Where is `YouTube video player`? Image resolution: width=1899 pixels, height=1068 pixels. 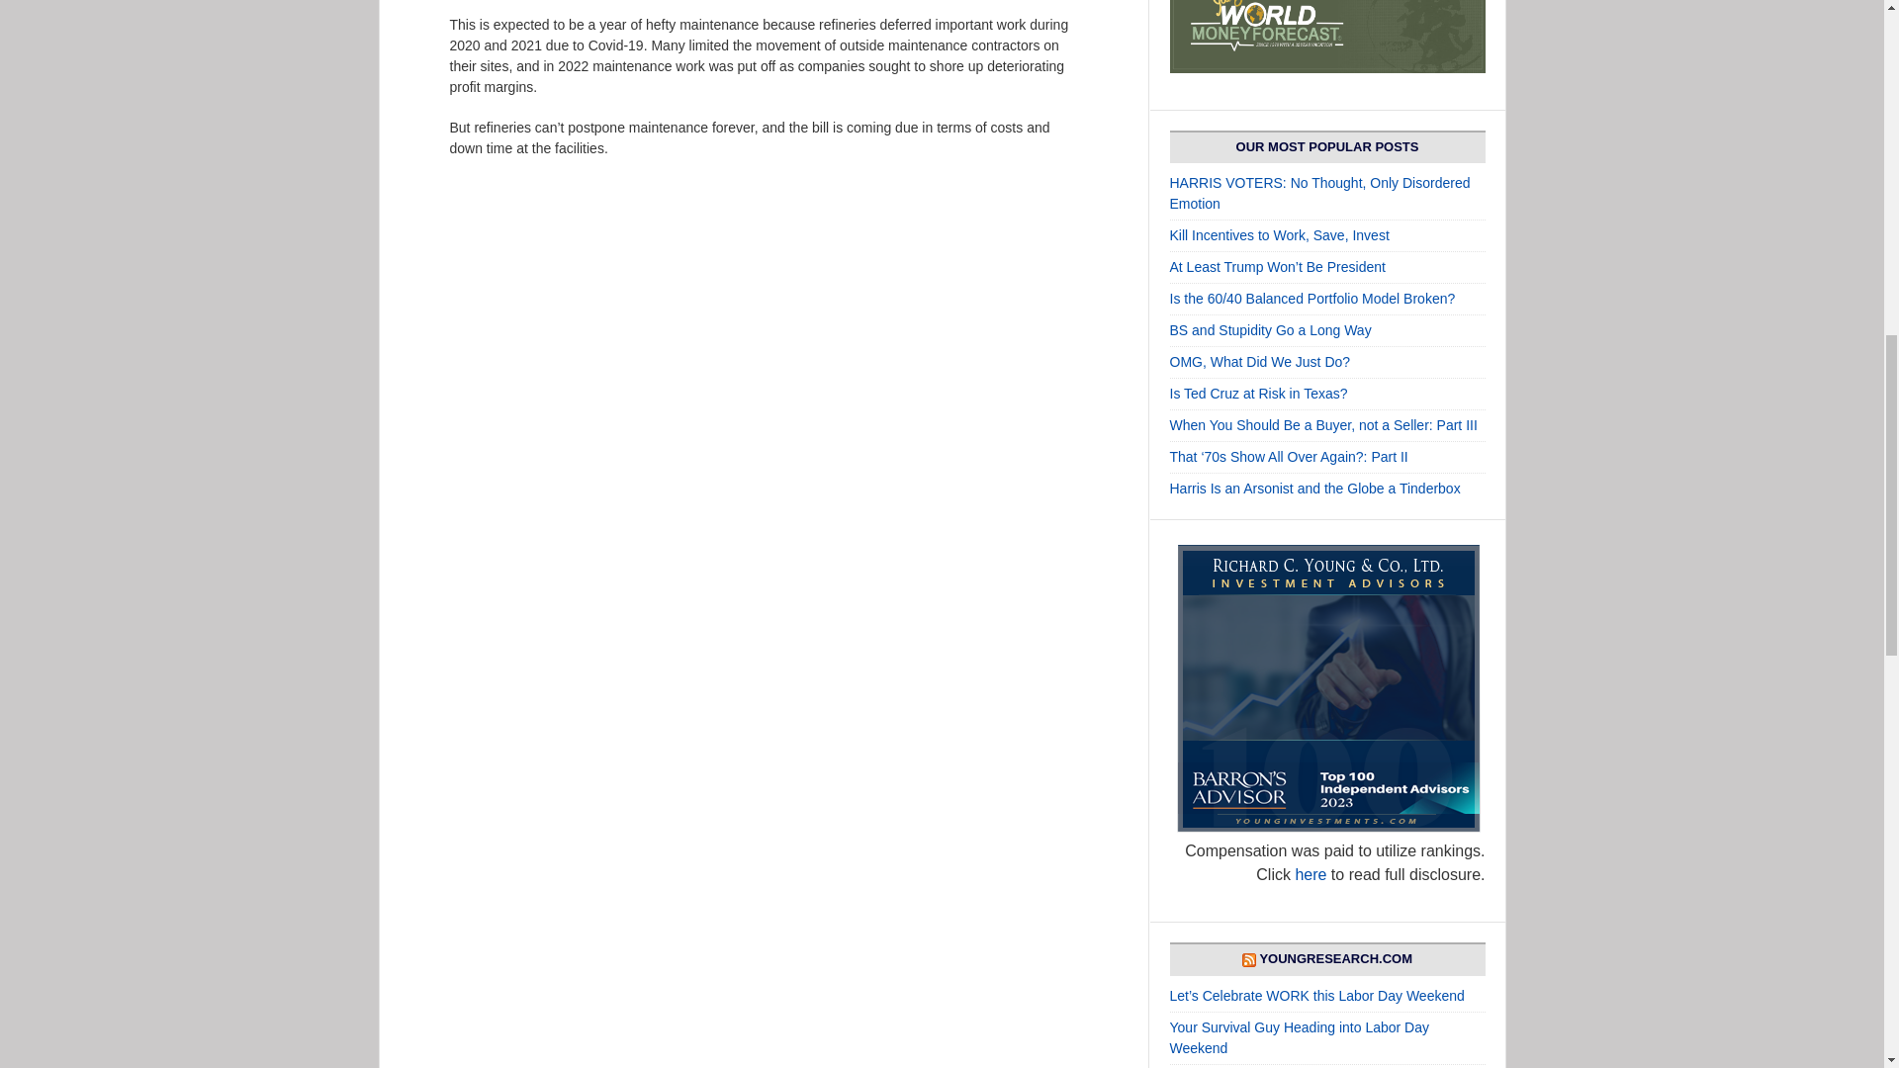
YouTube video player is located at coordinates (686, 657).